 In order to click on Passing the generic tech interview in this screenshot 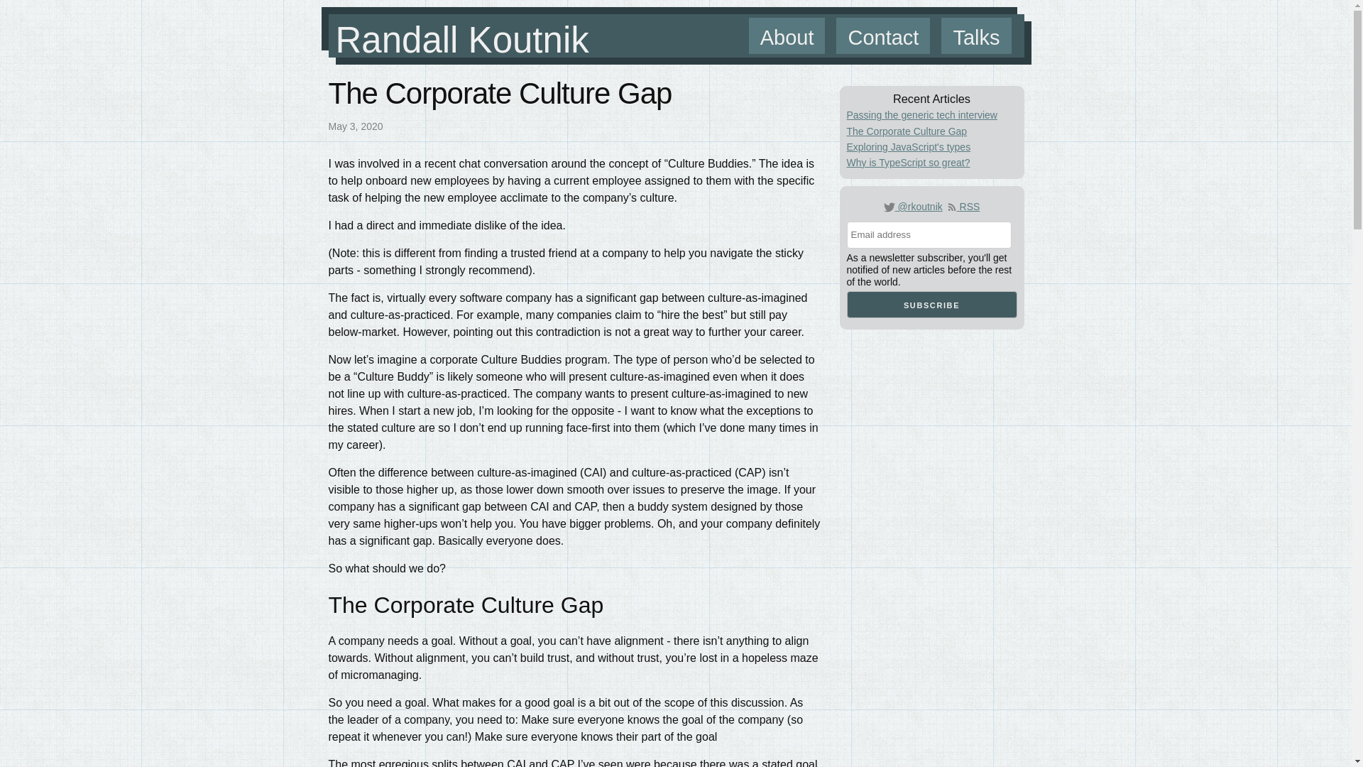, I will do `click(921, 115)`.